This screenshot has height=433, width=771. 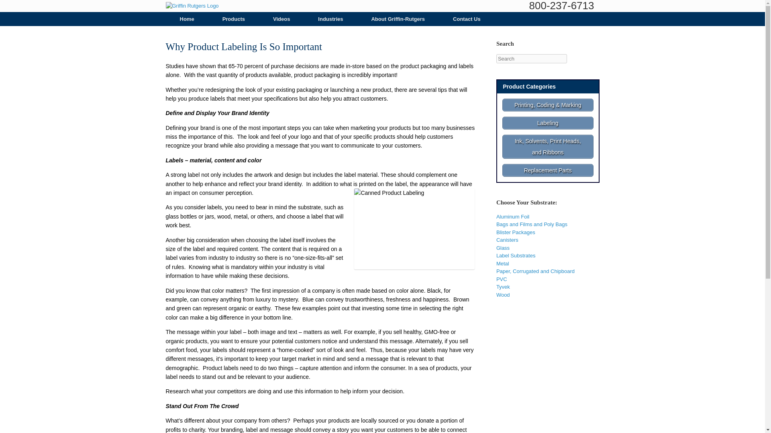 I want to click on Home, so click(x=187, y=19).